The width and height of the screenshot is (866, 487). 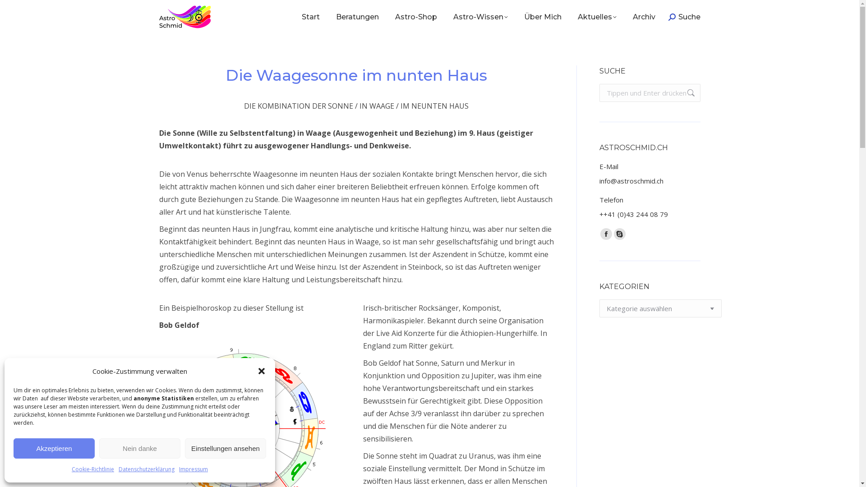 What do you see at coordinates (357, 17) in the screenshot?
I see `Beratungen` at bounding box center [357, 17].